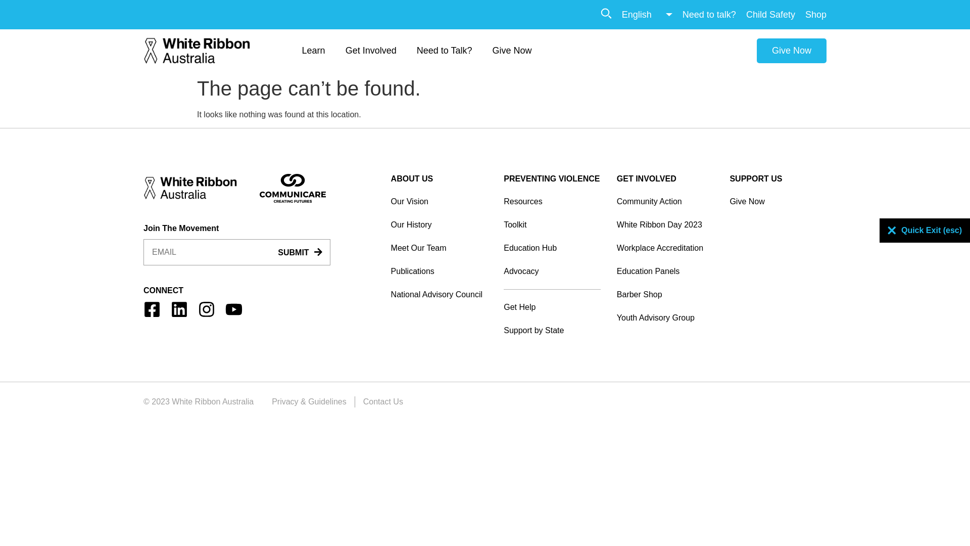 The image size is (970, 546). I want to click on Resources, so click(552, 202).